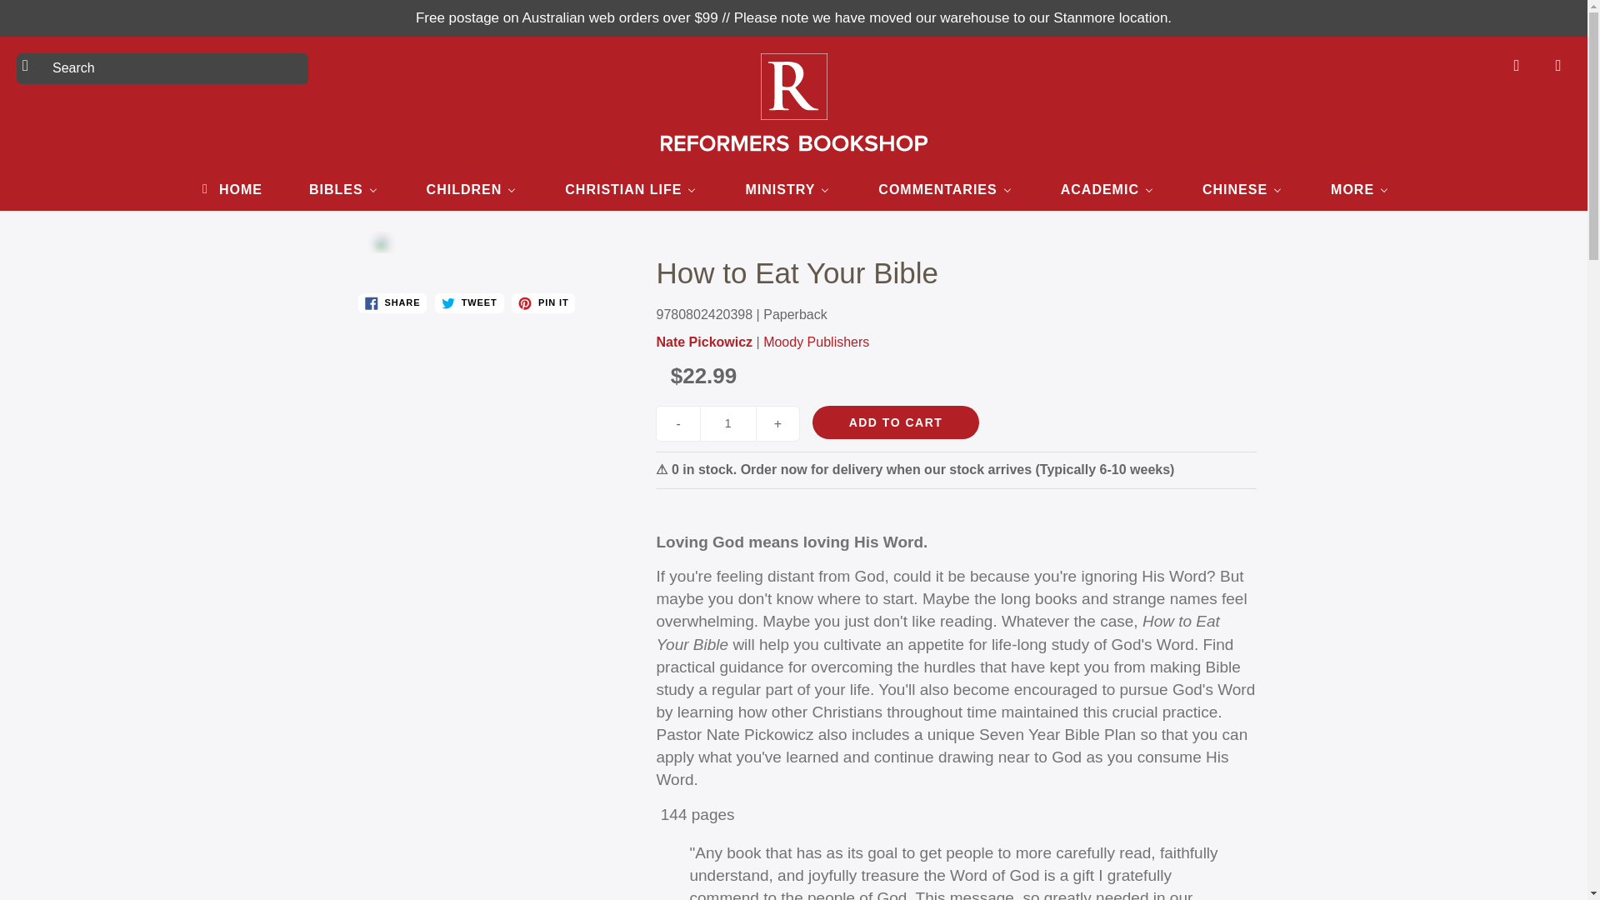 The height and width of the screenshot is (900, 1600). I want to click on My account, so click(1517, 65).